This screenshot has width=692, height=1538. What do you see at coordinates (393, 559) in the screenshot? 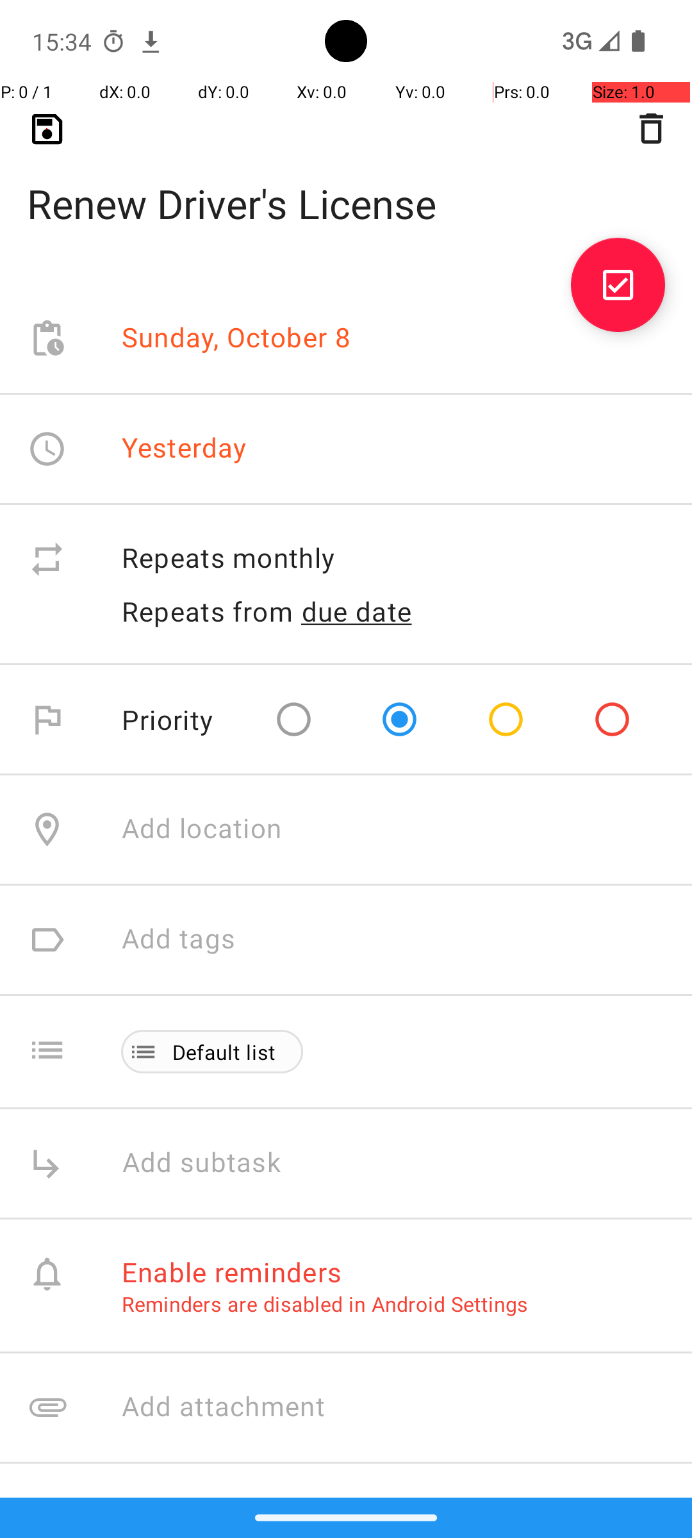
I see `Repeats monthly` at bounding box center [393, 559].